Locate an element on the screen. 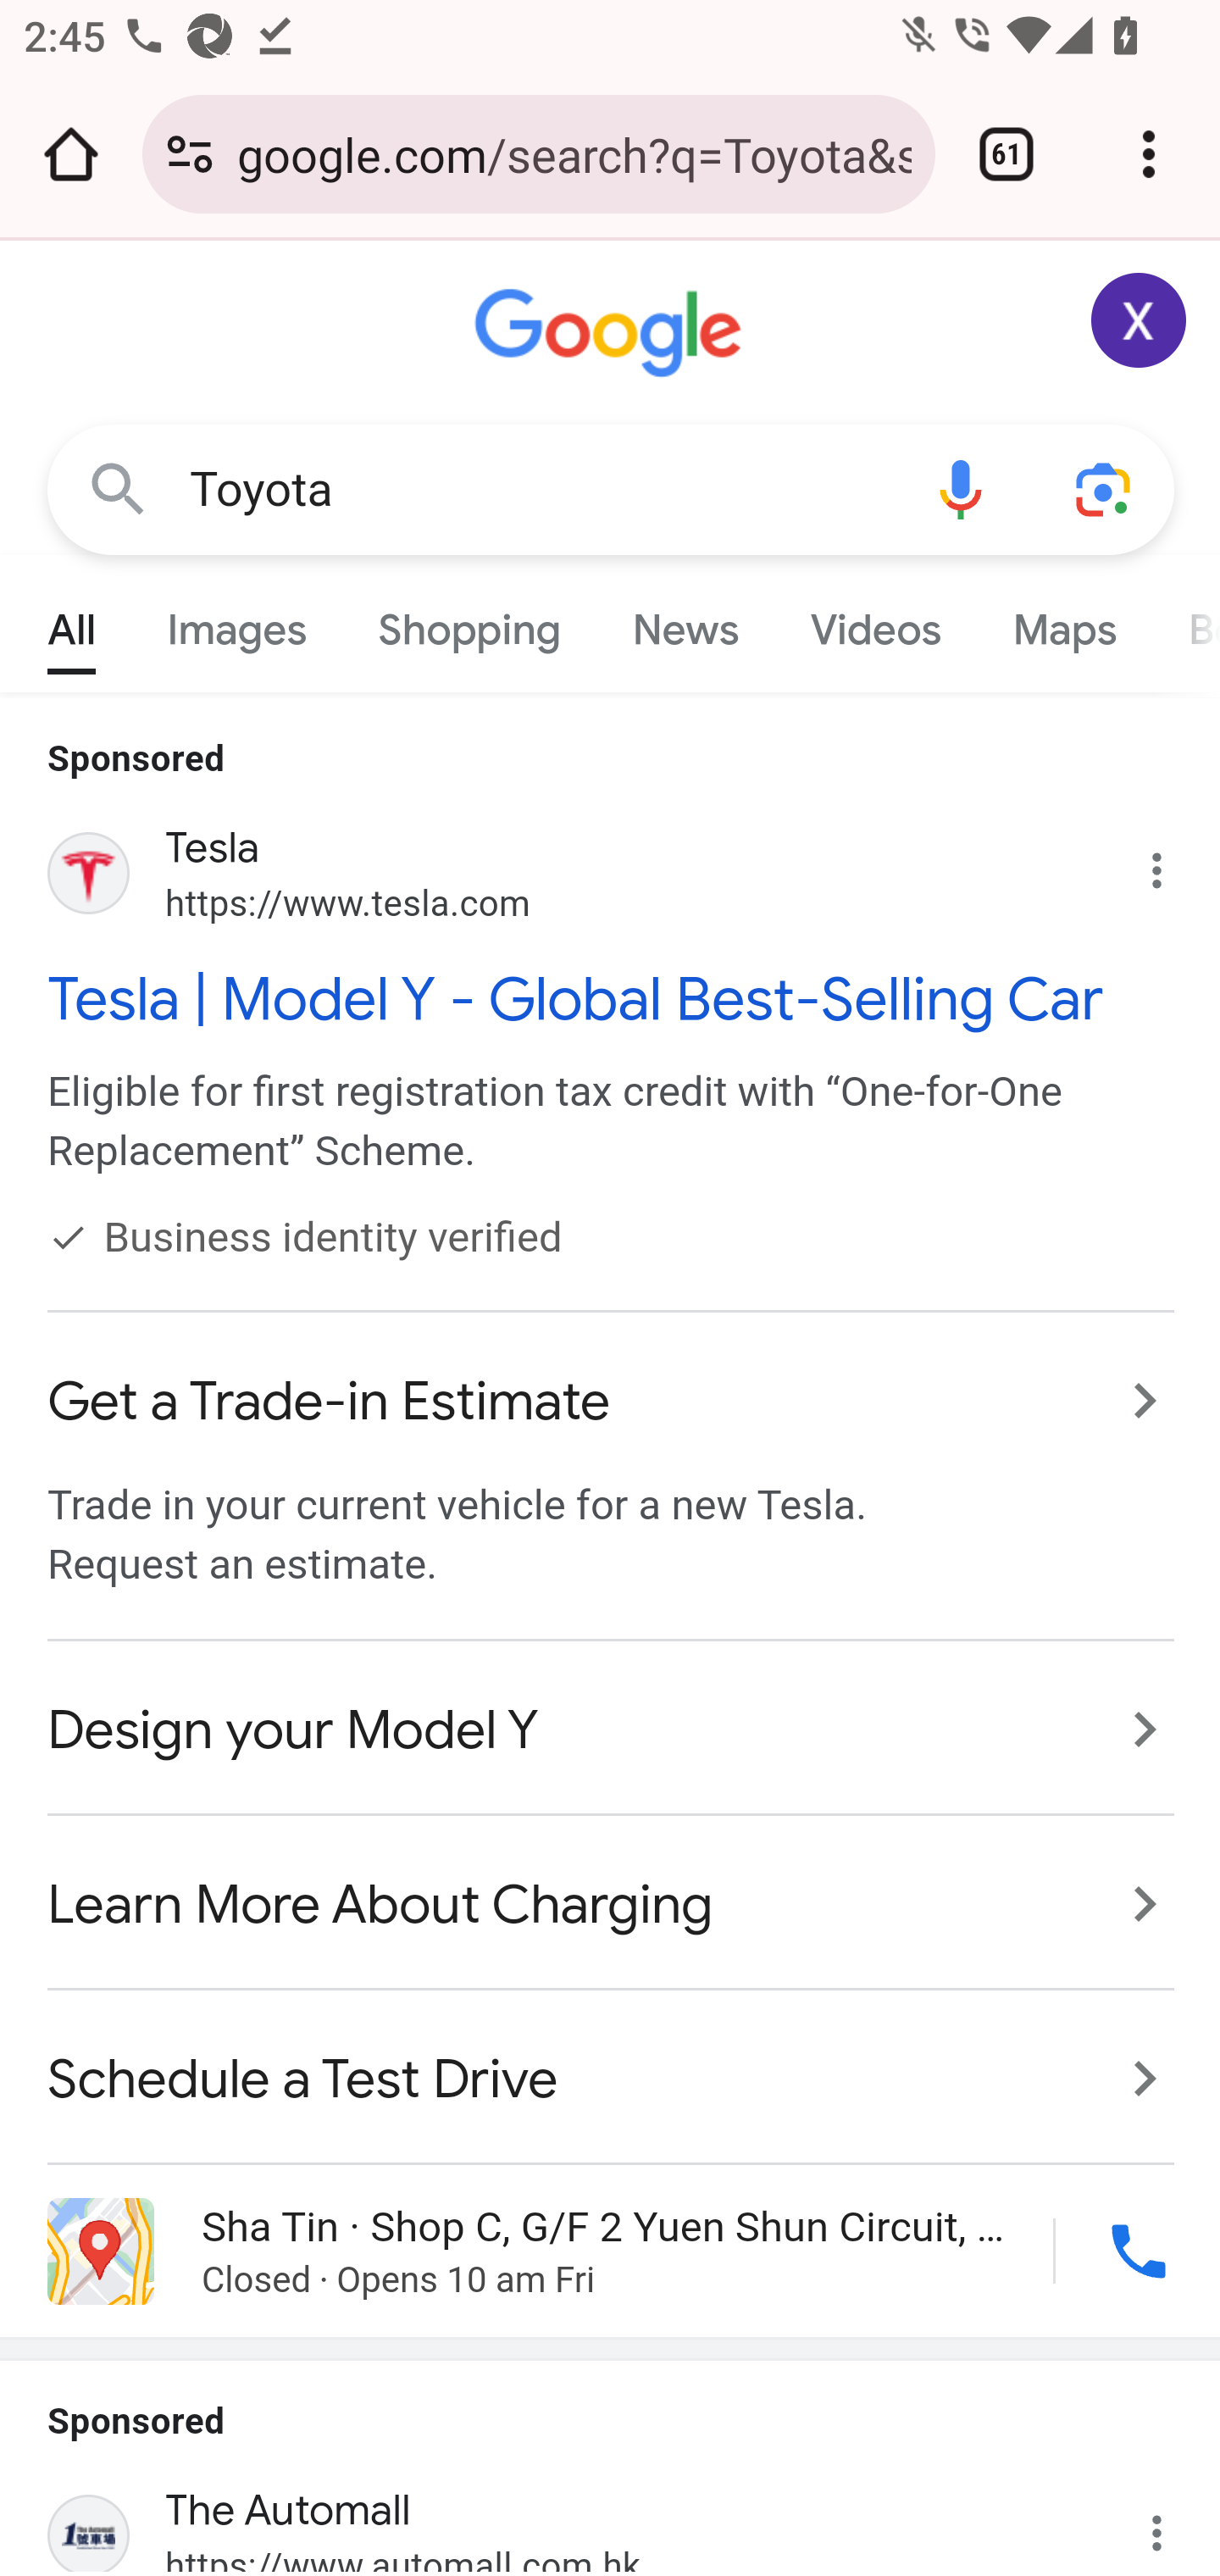  Google is located at coordinates (612, 334).